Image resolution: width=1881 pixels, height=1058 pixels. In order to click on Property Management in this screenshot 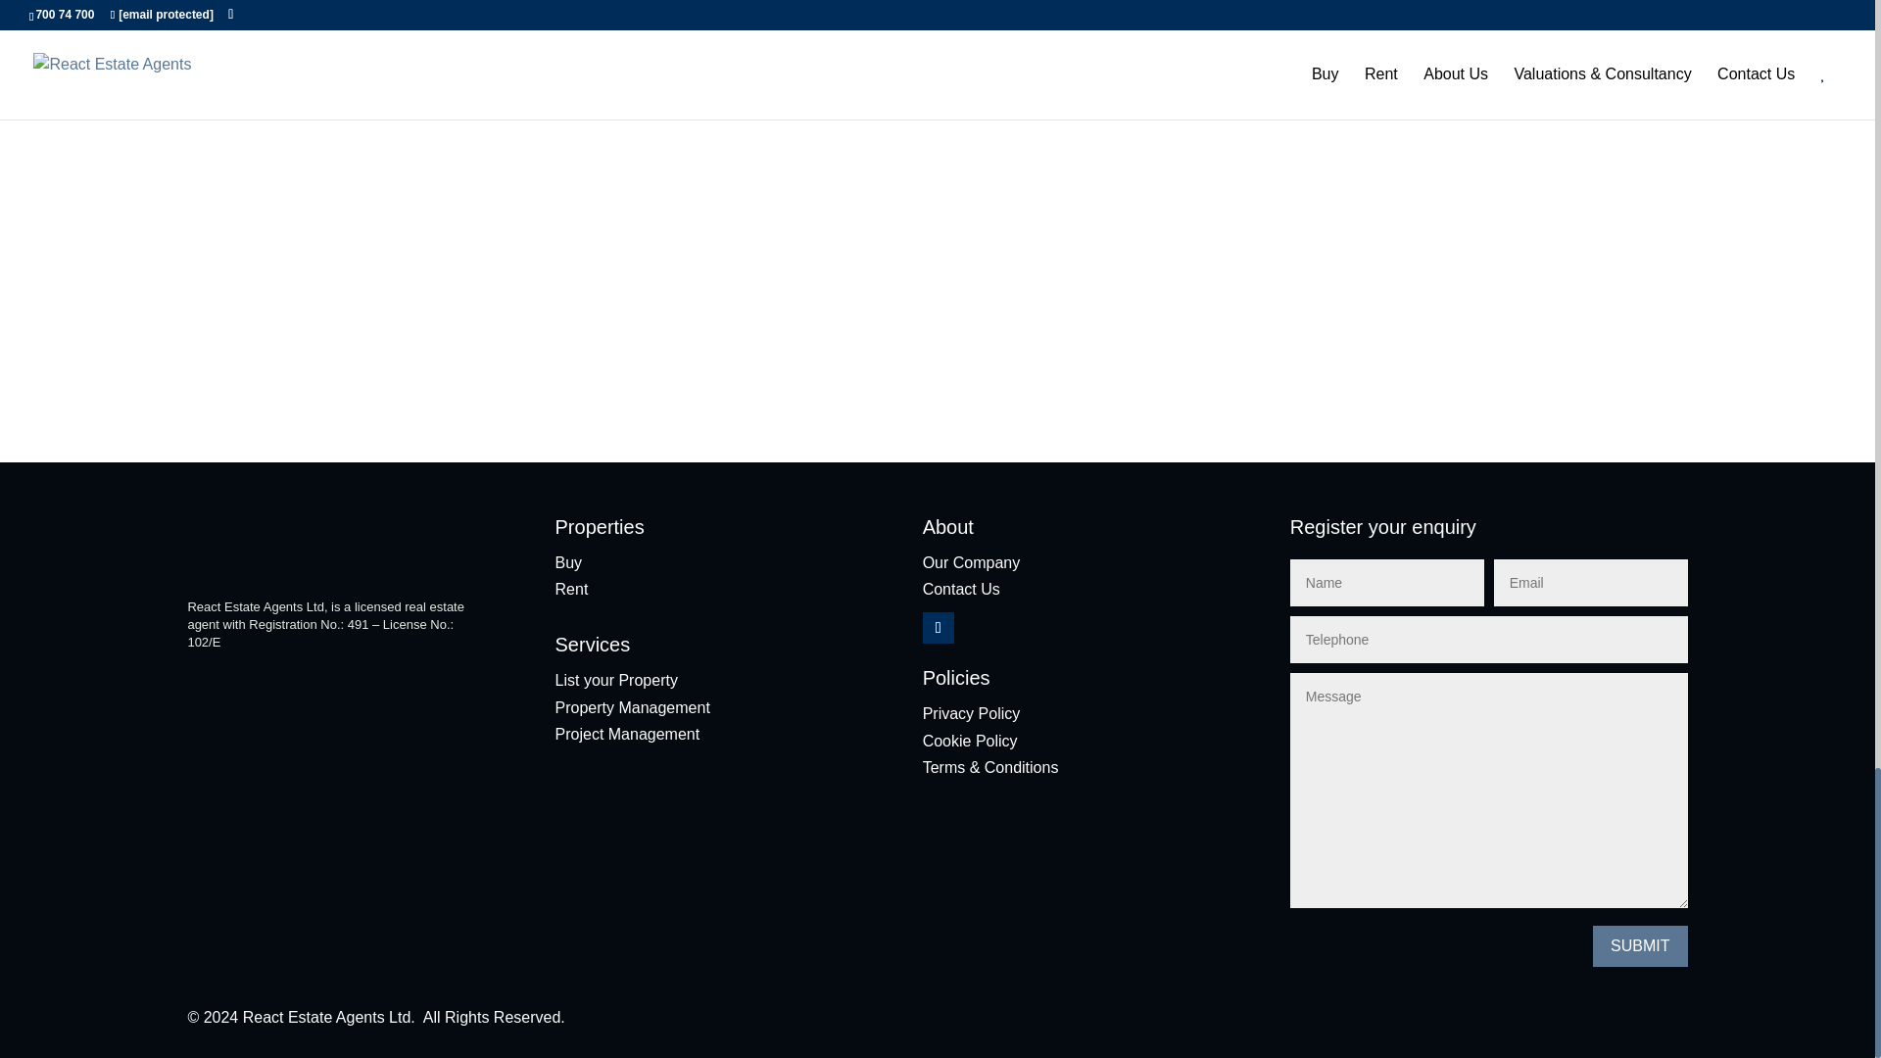, I will do `click(633, 707)`.